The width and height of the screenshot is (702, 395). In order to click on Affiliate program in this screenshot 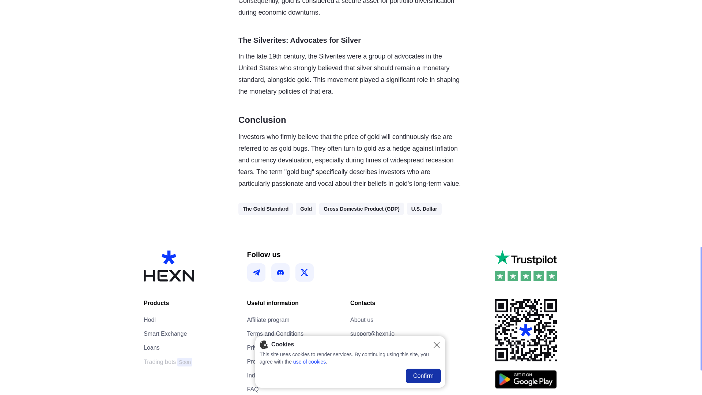, I will do `click(268, 320)`.